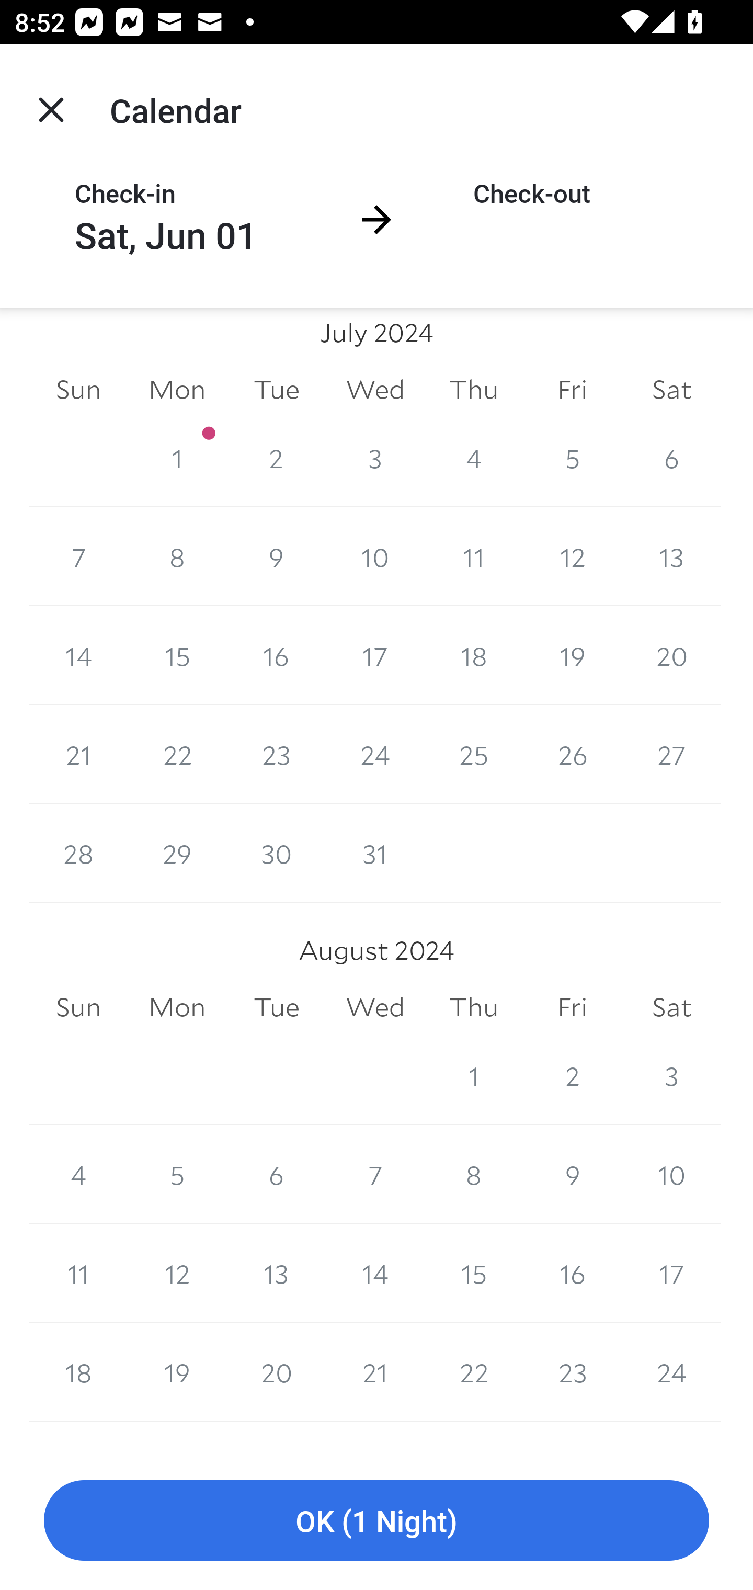  What do you see at coordinates (572, 556) in the screenshot?
I see `12 12 July 2024` at bounding box center [572, 556].